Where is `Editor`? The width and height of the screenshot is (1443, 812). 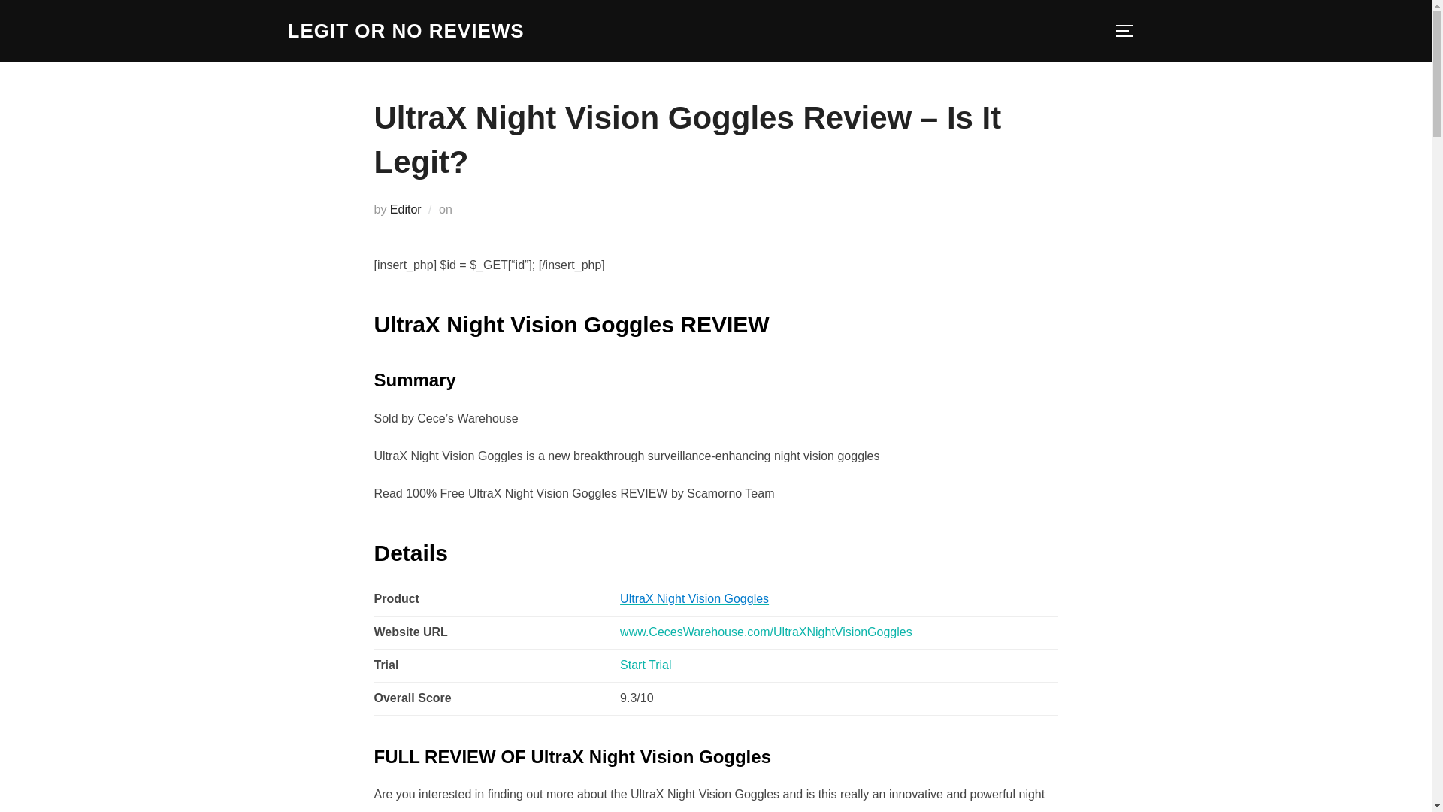
Editor is located at coordinates (405, 209).